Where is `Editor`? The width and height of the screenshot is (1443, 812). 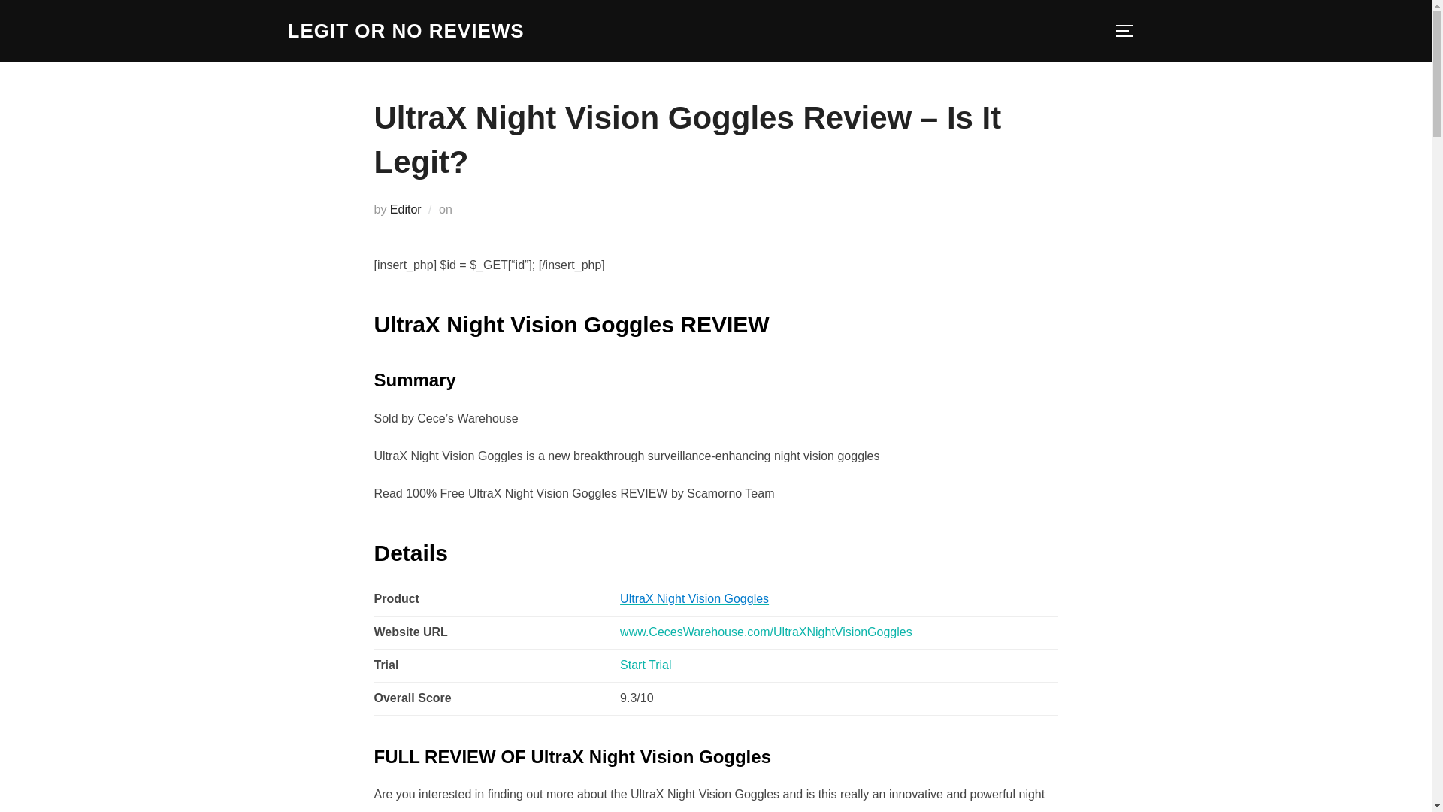
Editor is located at coordinates (405, 209).